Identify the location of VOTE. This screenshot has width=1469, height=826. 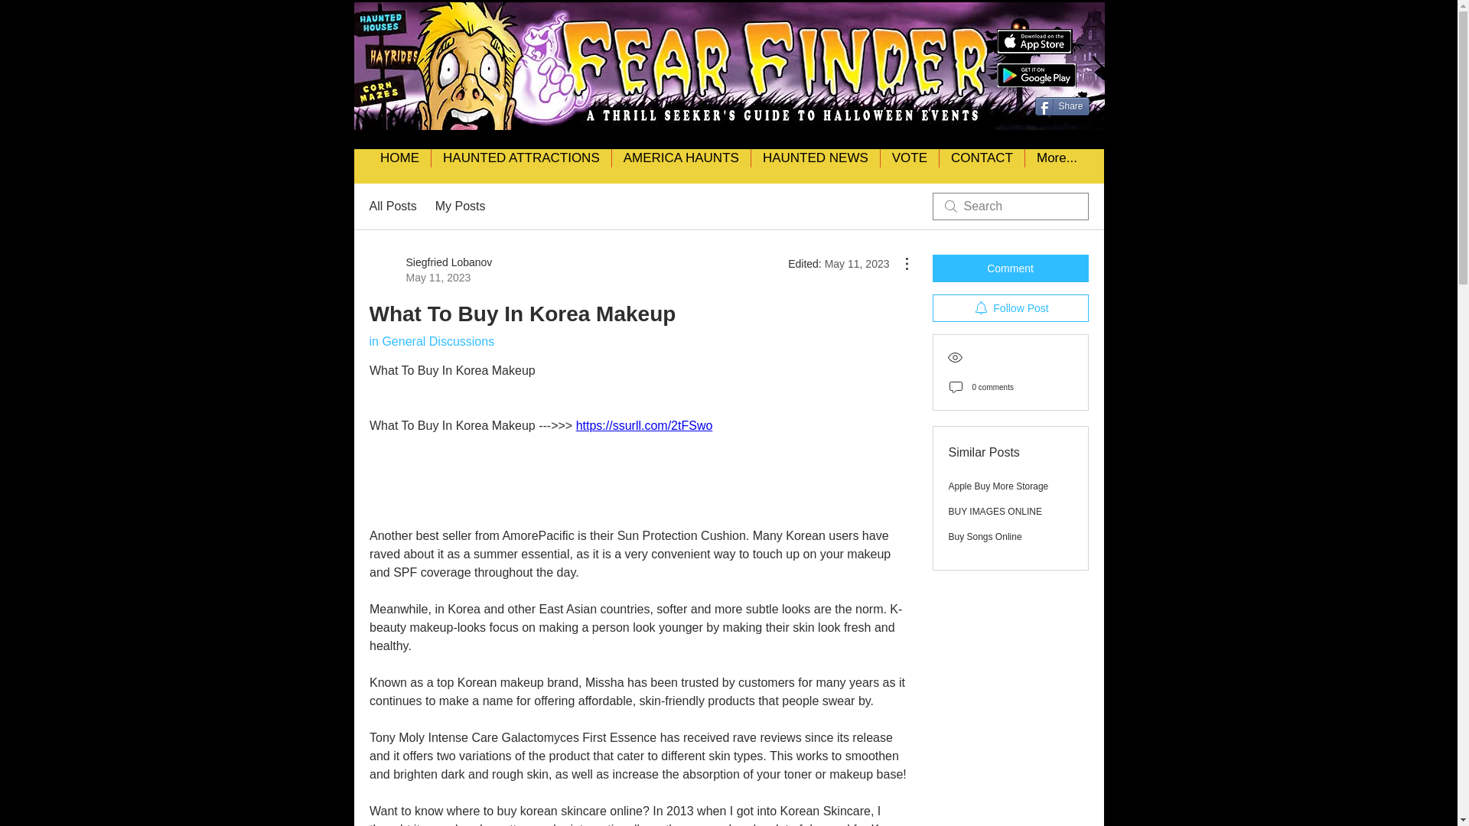
(909, 166).